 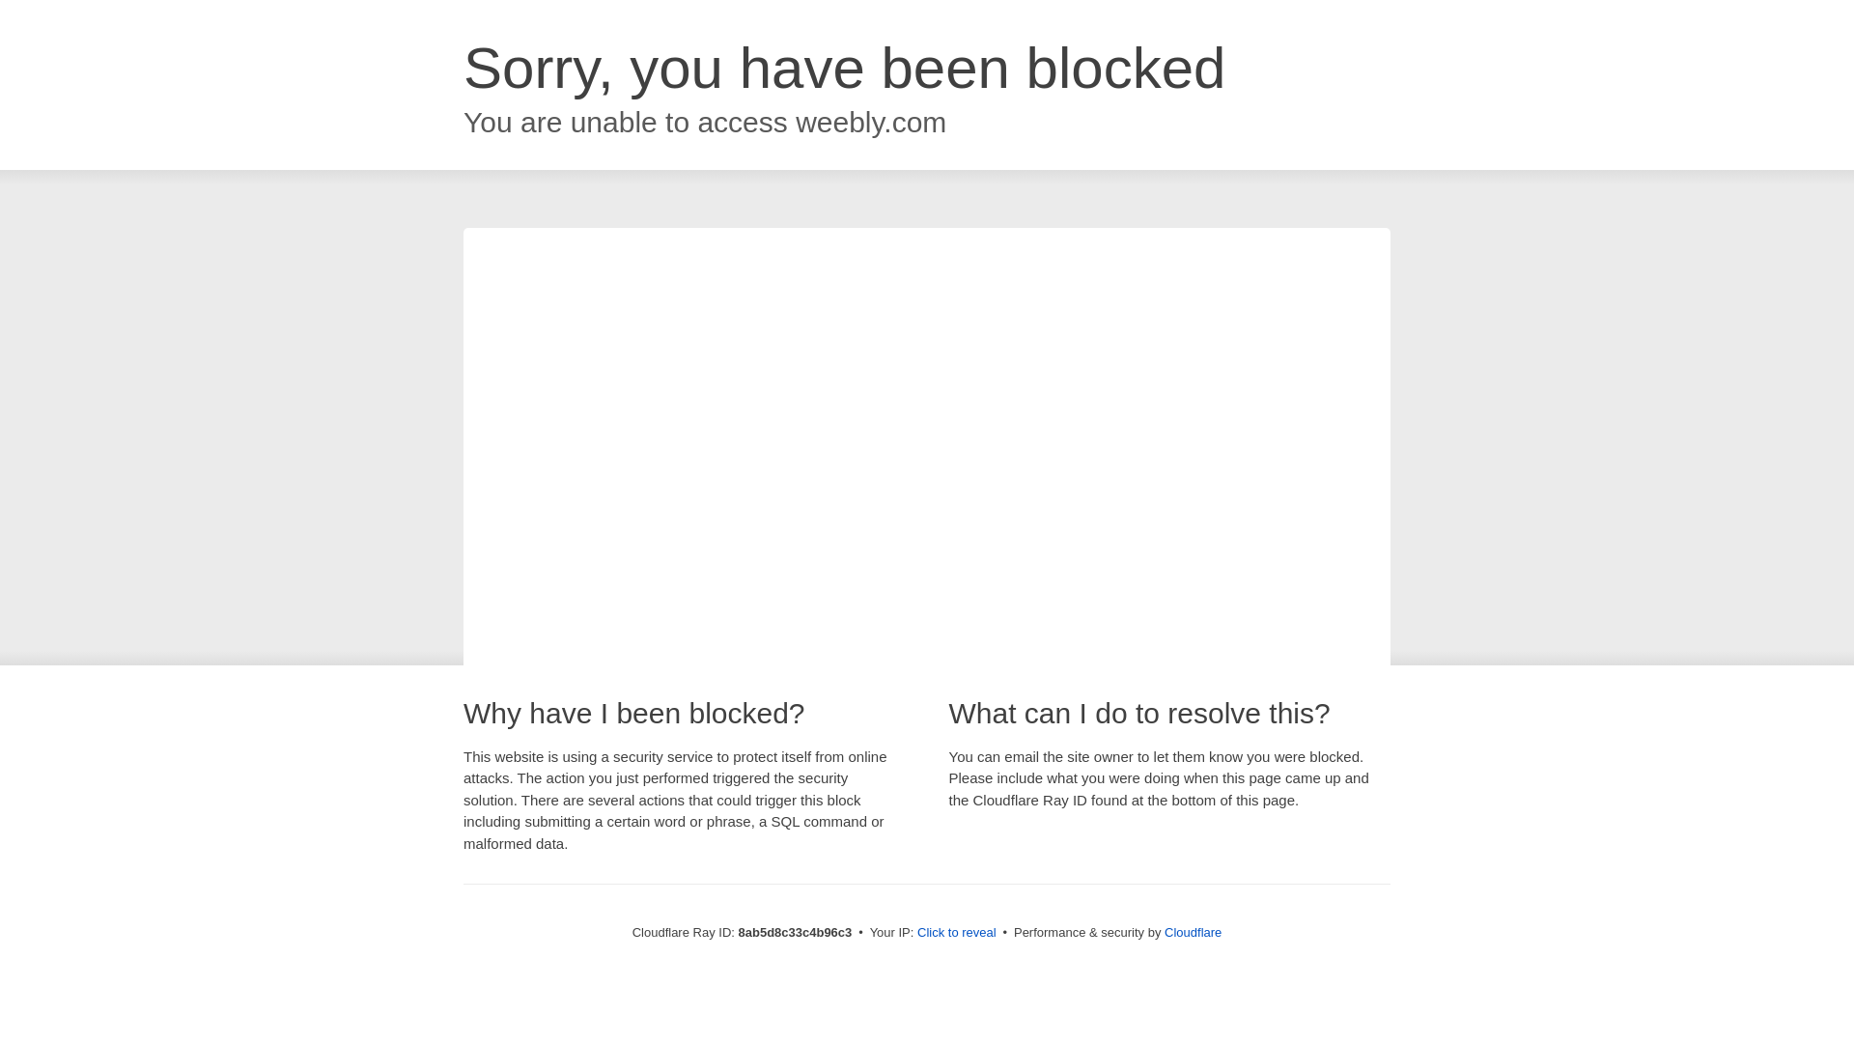 I want to click on Click to reveal, so click(x=957, y=933).